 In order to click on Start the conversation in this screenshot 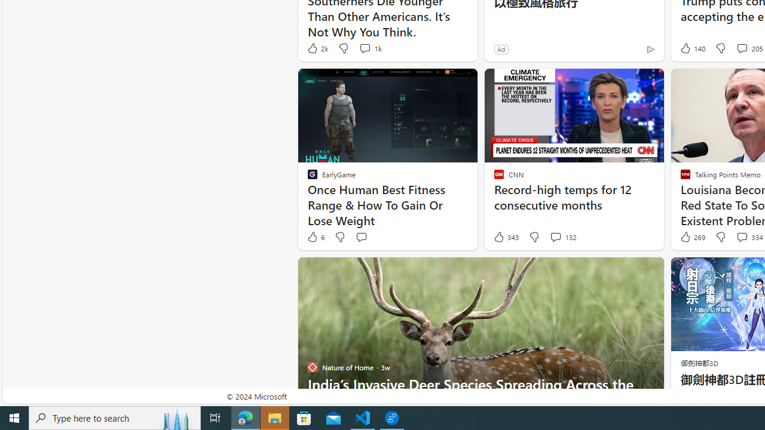, I will do `click(361, 236)`.